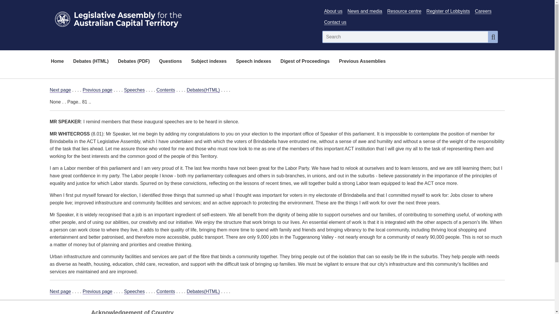 Image resolution: width=559 pixels, height=314 pixels. Describe the element at coordinates (365, 11) in the screenshot. I see `News and media` at that location.